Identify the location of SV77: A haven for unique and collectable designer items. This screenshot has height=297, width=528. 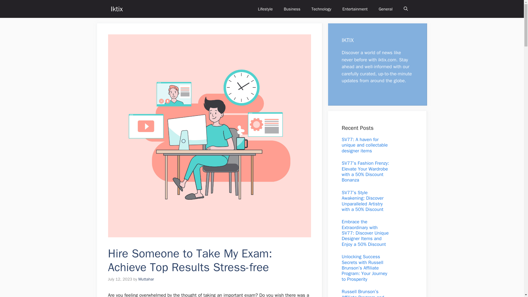
(365, 145).